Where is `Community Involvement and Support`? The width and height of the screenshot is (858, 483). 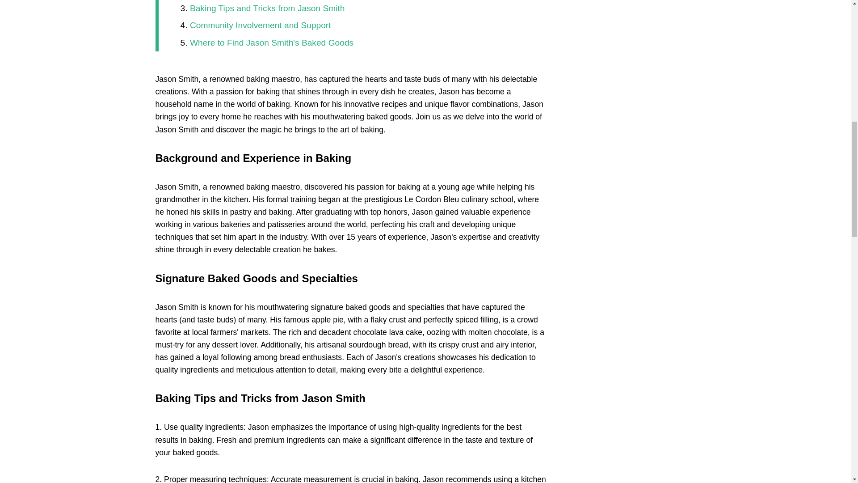 Community Involvement and Support is located at coordinates (260, 25).